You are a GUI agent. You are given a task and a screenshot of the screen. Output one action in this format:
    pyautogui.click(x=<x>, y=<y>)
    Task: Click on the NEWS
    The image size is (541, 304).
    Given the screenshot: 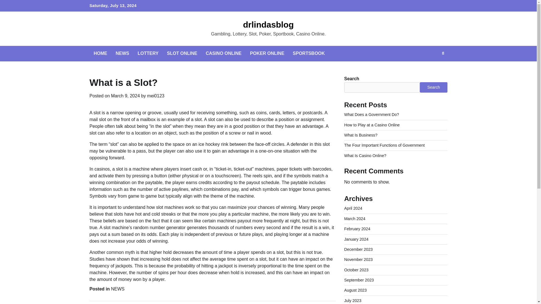 What is the action you would take?
    pyautogui.click(x=117, y=289)
    